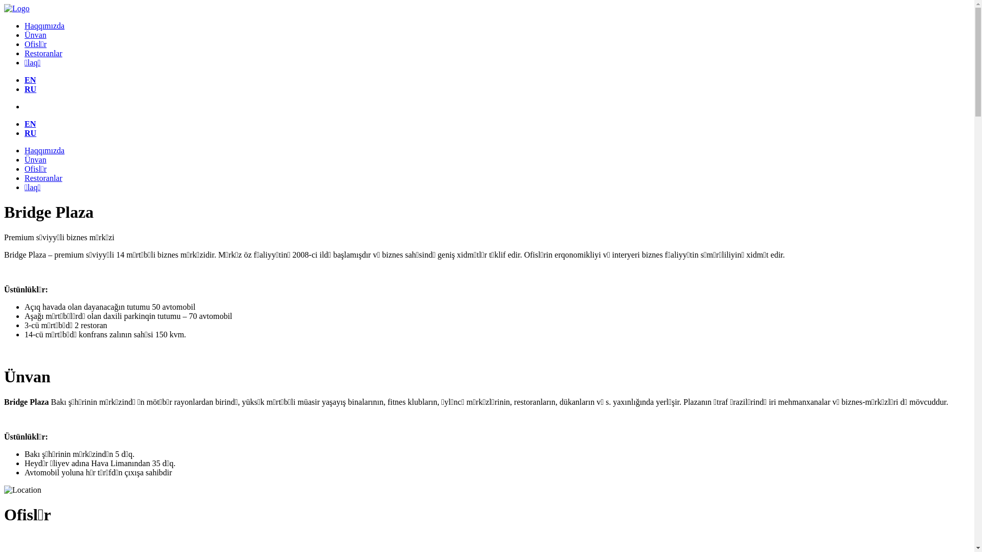 This screenshot has width=982, height=552. What do you see at coordinates (30, 80) in the screenshot?
I see `EN` at bounding box center [30, 80].